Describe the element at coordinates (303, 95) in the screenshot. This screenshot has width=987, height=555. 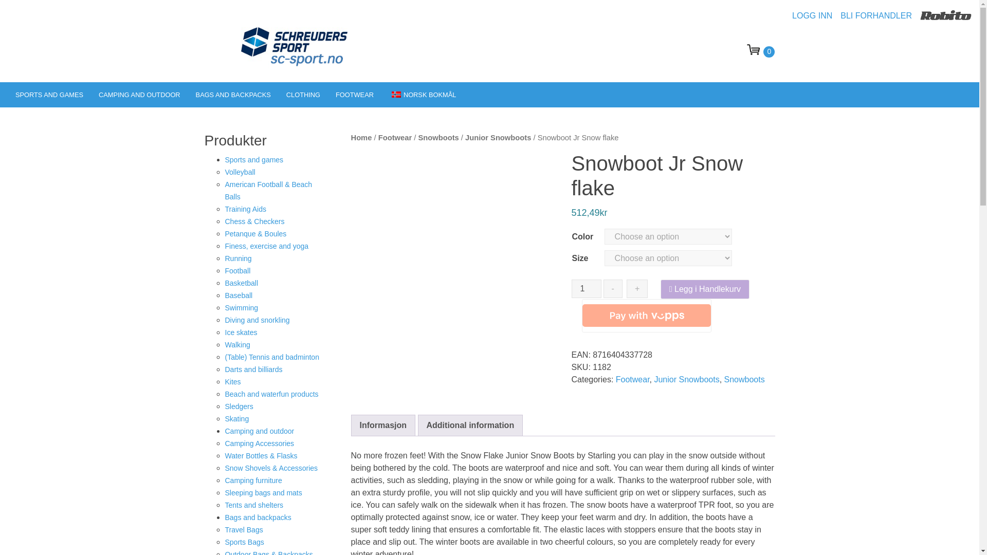
I see `Clothing` at that location.